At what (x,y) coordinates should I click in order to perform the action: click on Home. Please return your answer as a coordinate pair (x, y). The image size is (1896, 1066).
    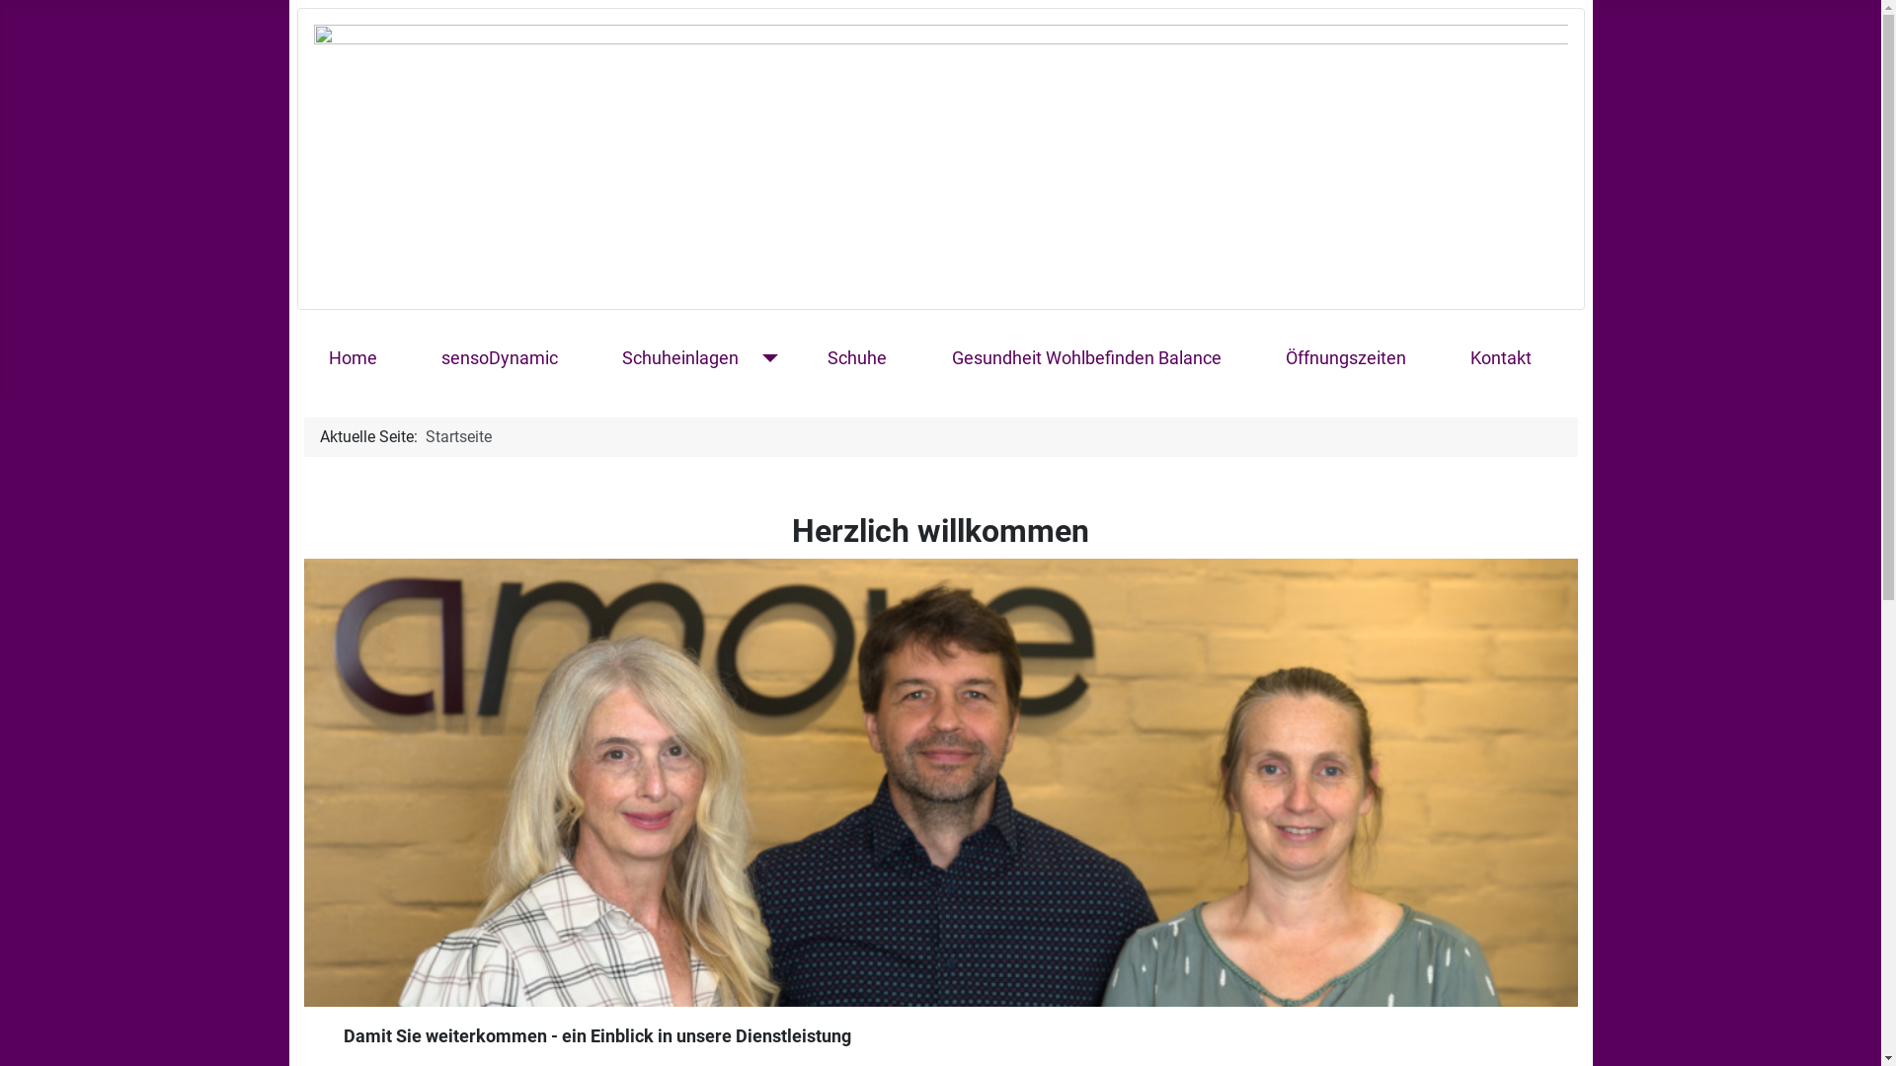
    Looking at the image, I should click on (354, 358).